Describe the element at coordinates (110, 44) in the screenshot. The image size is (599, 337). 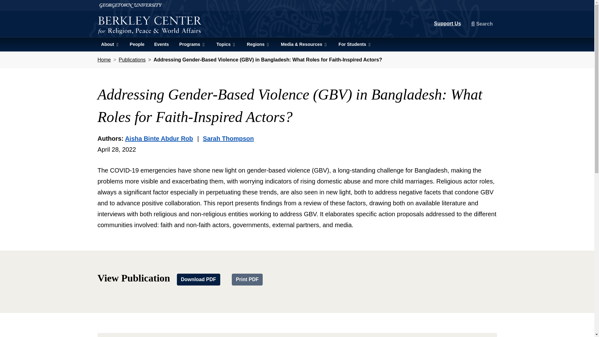
I see `About` at that location.